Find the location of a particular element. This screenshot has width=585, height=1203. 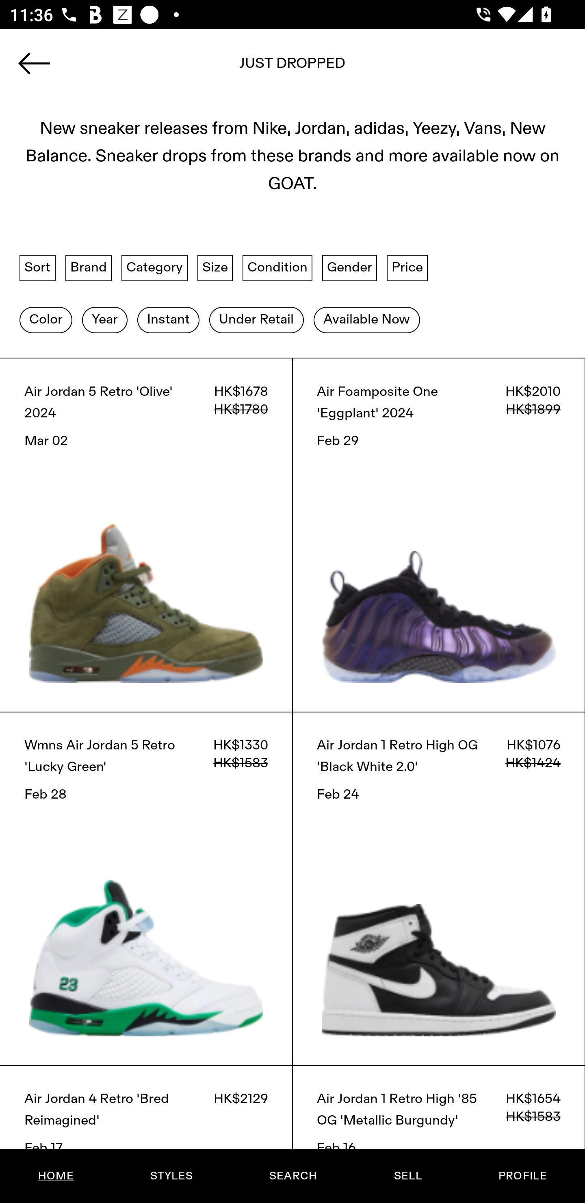

Gender is located at coordinates (349, 267).